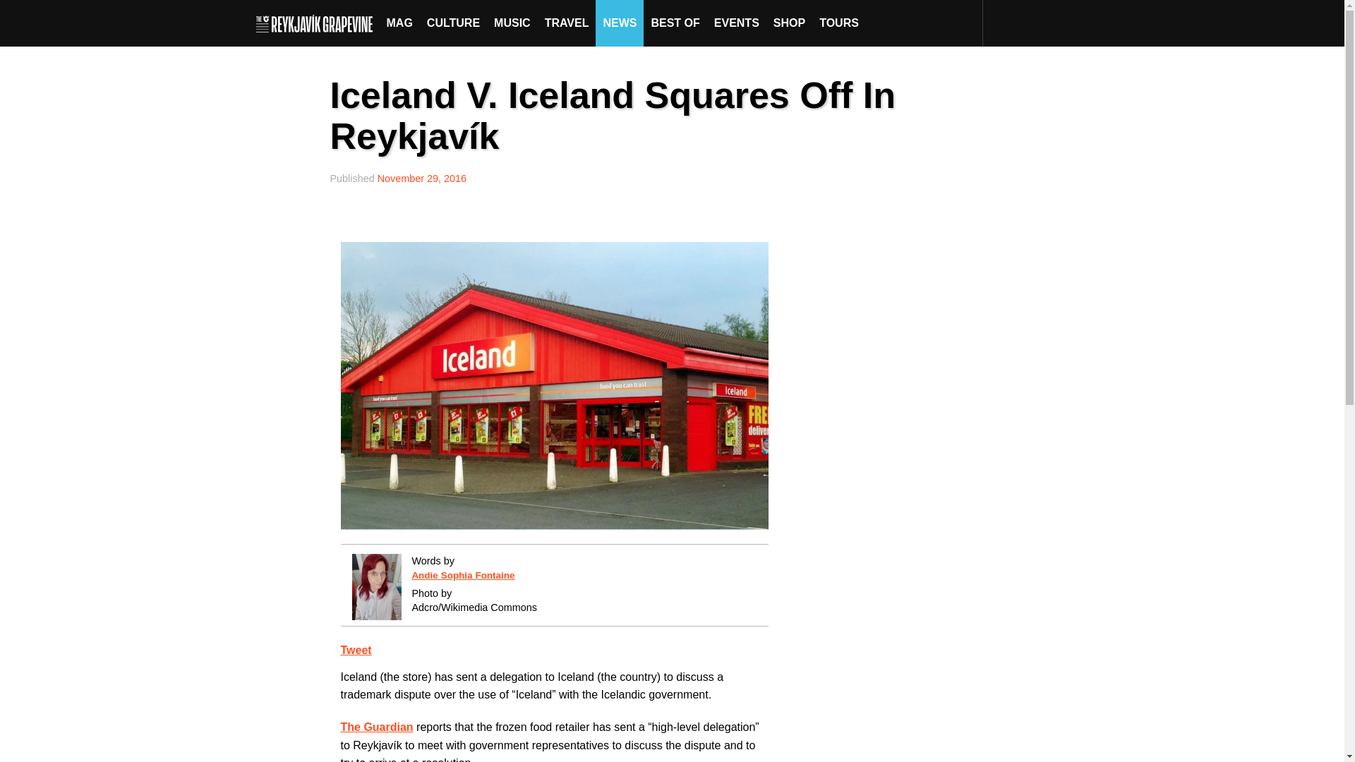 Image resolution: width=1355 pixels, height=762 pixels. Describe the element at coordinates (789, 23) in the screenshot. I see `SHOP` at that location.